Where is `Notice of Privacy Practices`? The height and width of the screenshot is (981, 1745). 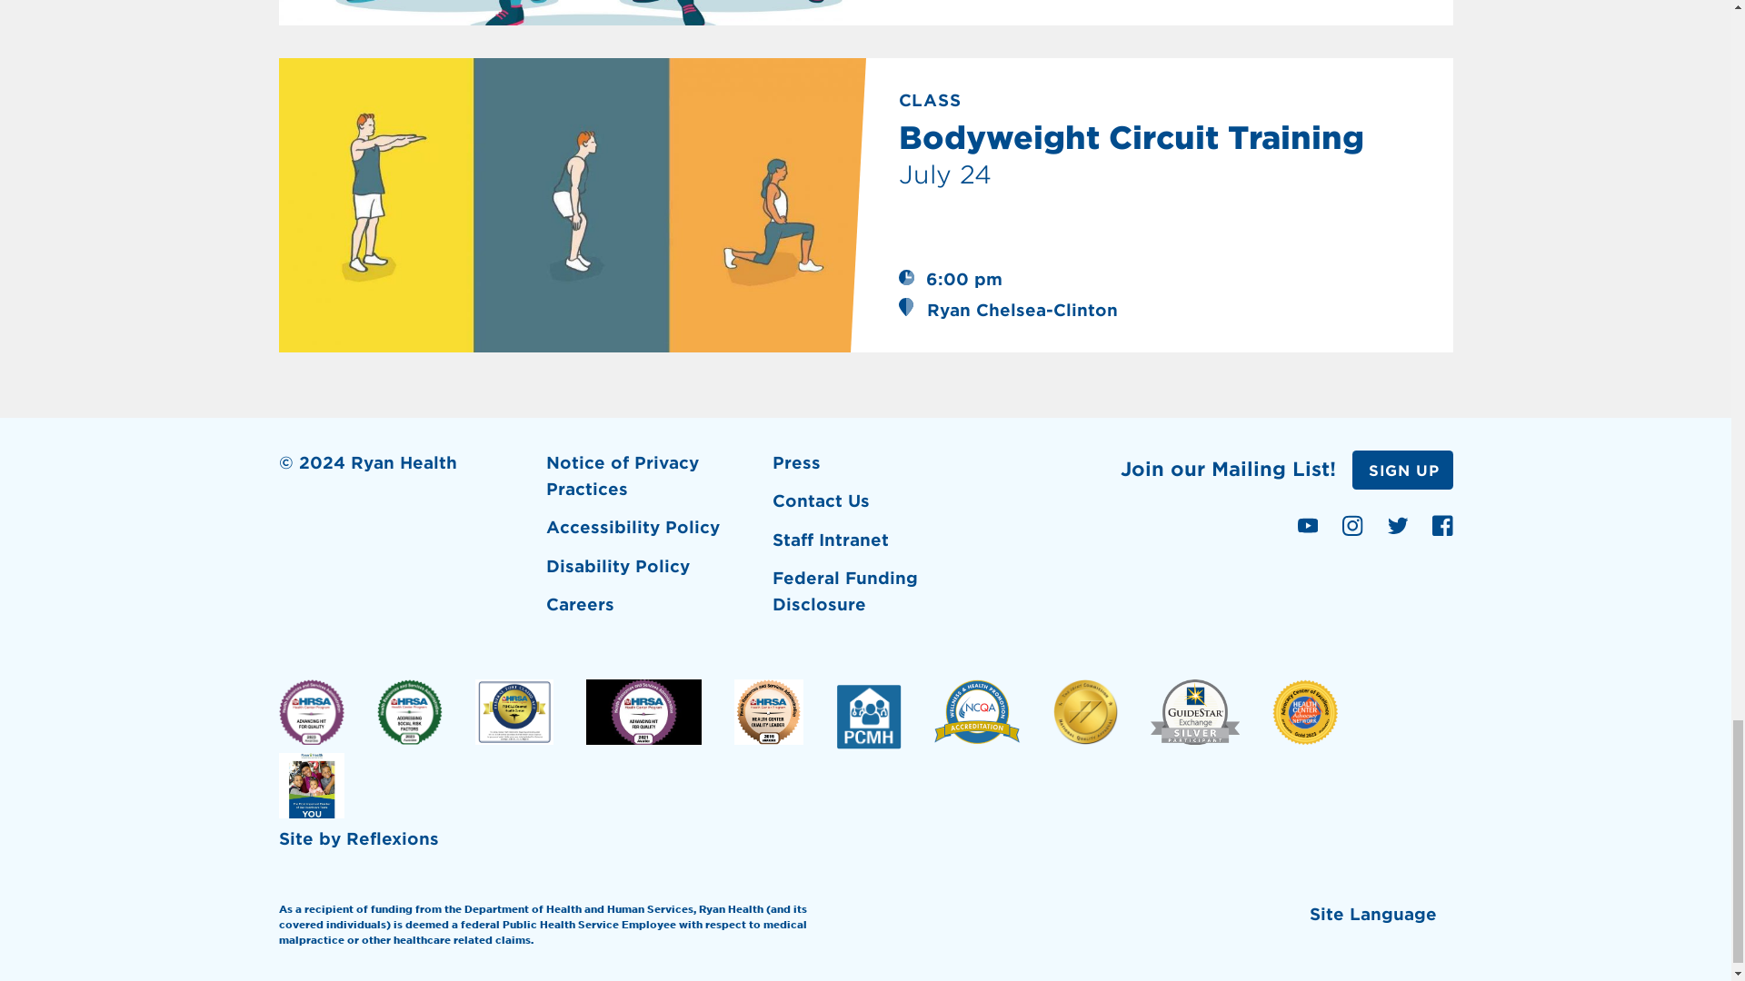
Notice of Privacy Practices is located at coordinates (651, 482).